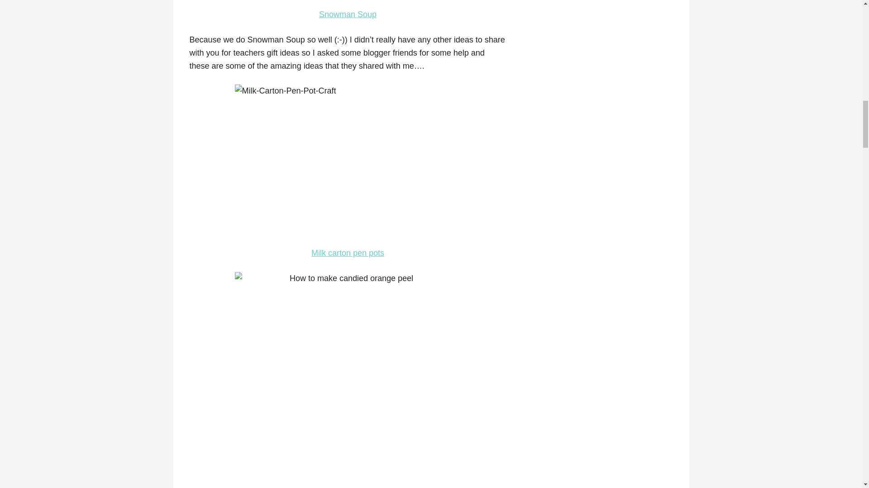  What do you see at coordinates (348, 253) in the screenshot?
I see `Milk carton pen pots` at bounding box center [348, 253].